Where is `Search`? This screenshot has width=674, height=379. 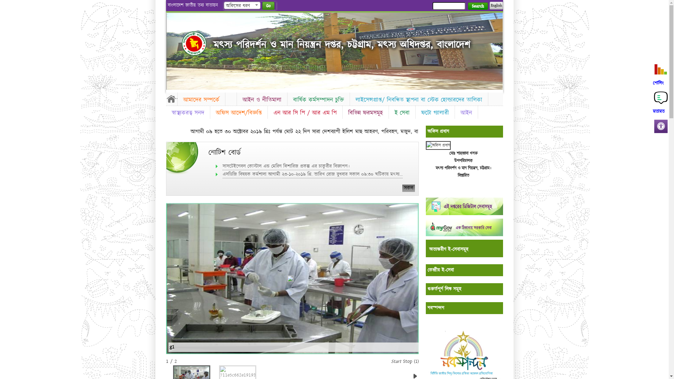
Search is located at coordinates (477, 6).